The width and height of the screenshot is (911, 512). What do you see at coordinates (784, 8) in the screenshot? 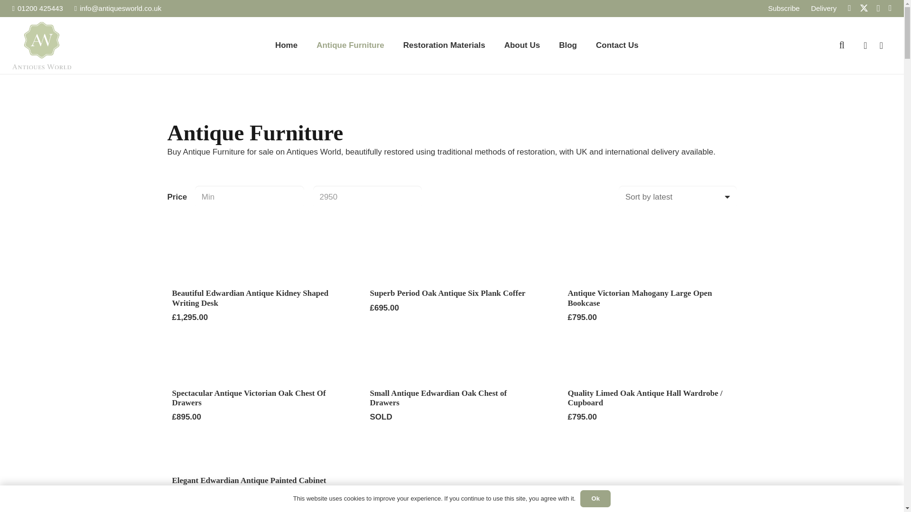
I see `Subscribe` at bounding box center [784, 8].